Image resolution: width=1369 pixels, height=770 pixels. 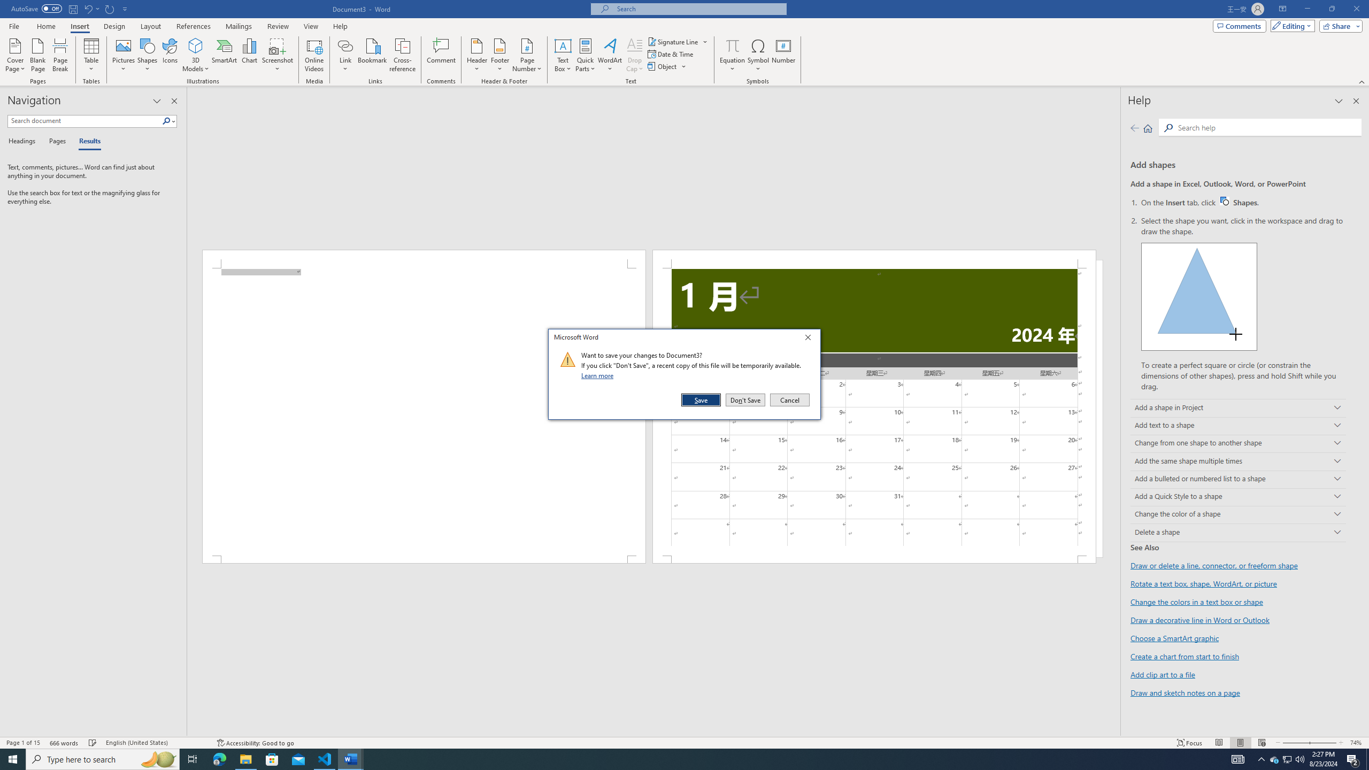 I want to click on 3D Models, so click(x=1163, y=674).